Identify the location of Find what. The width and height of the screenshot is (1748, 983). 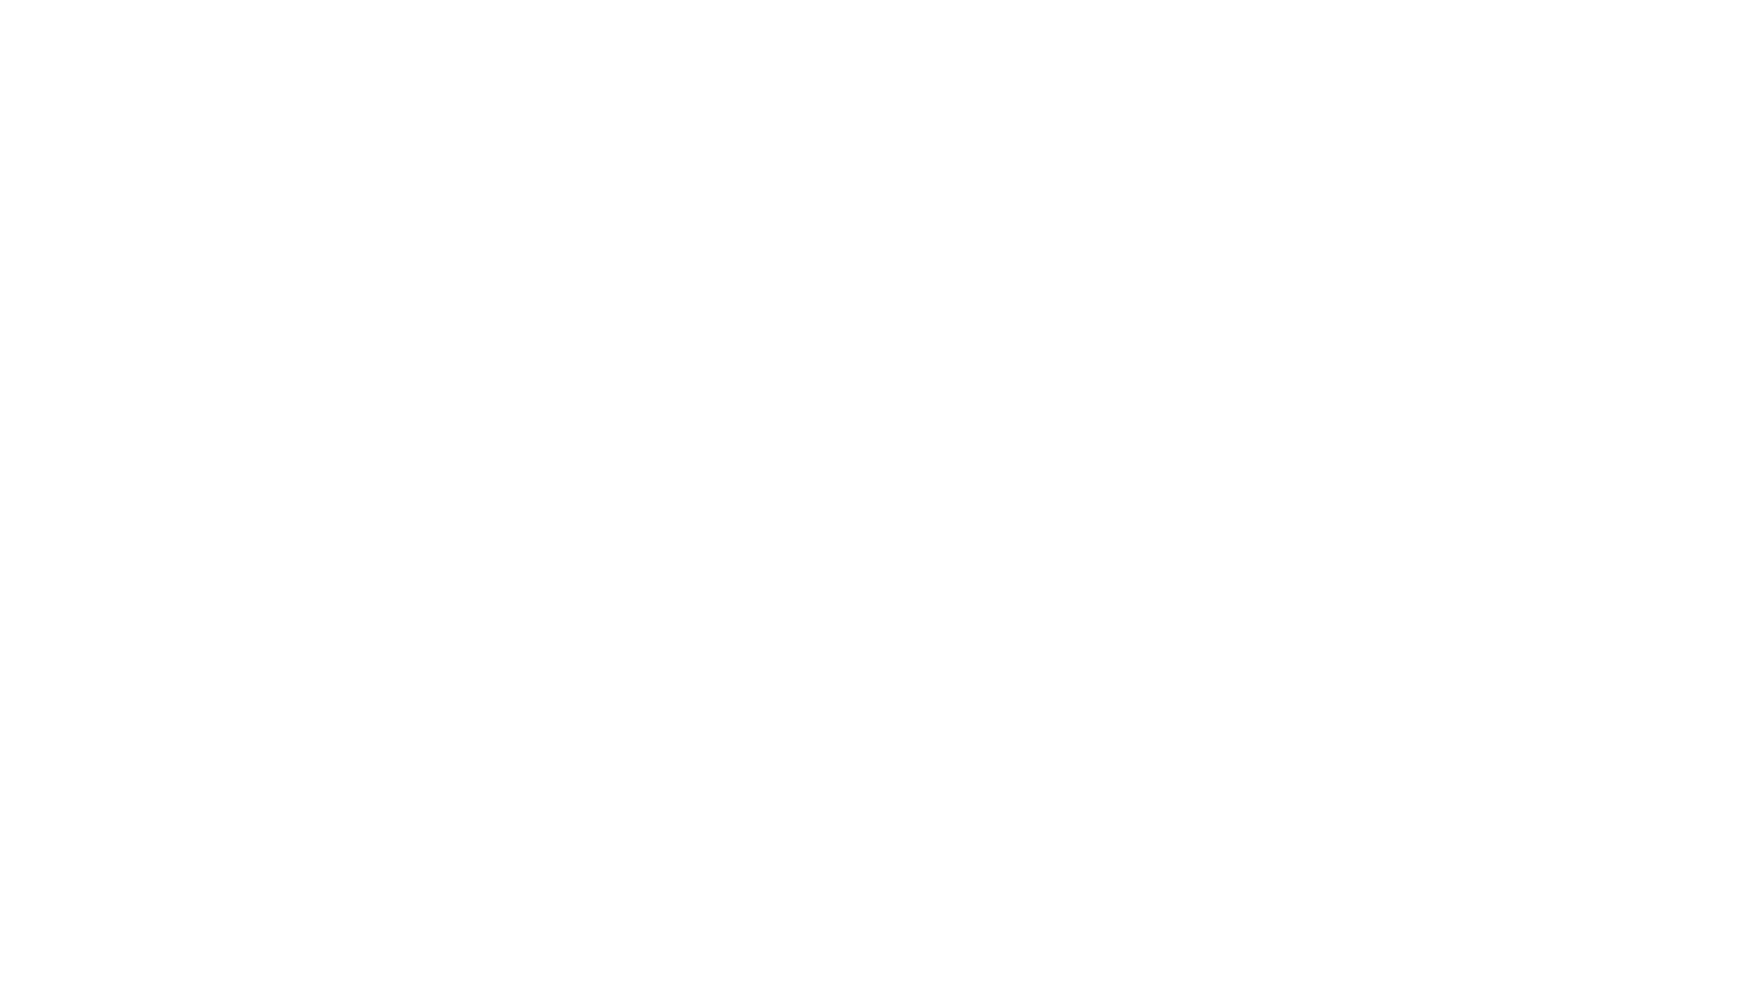
(91, 40).